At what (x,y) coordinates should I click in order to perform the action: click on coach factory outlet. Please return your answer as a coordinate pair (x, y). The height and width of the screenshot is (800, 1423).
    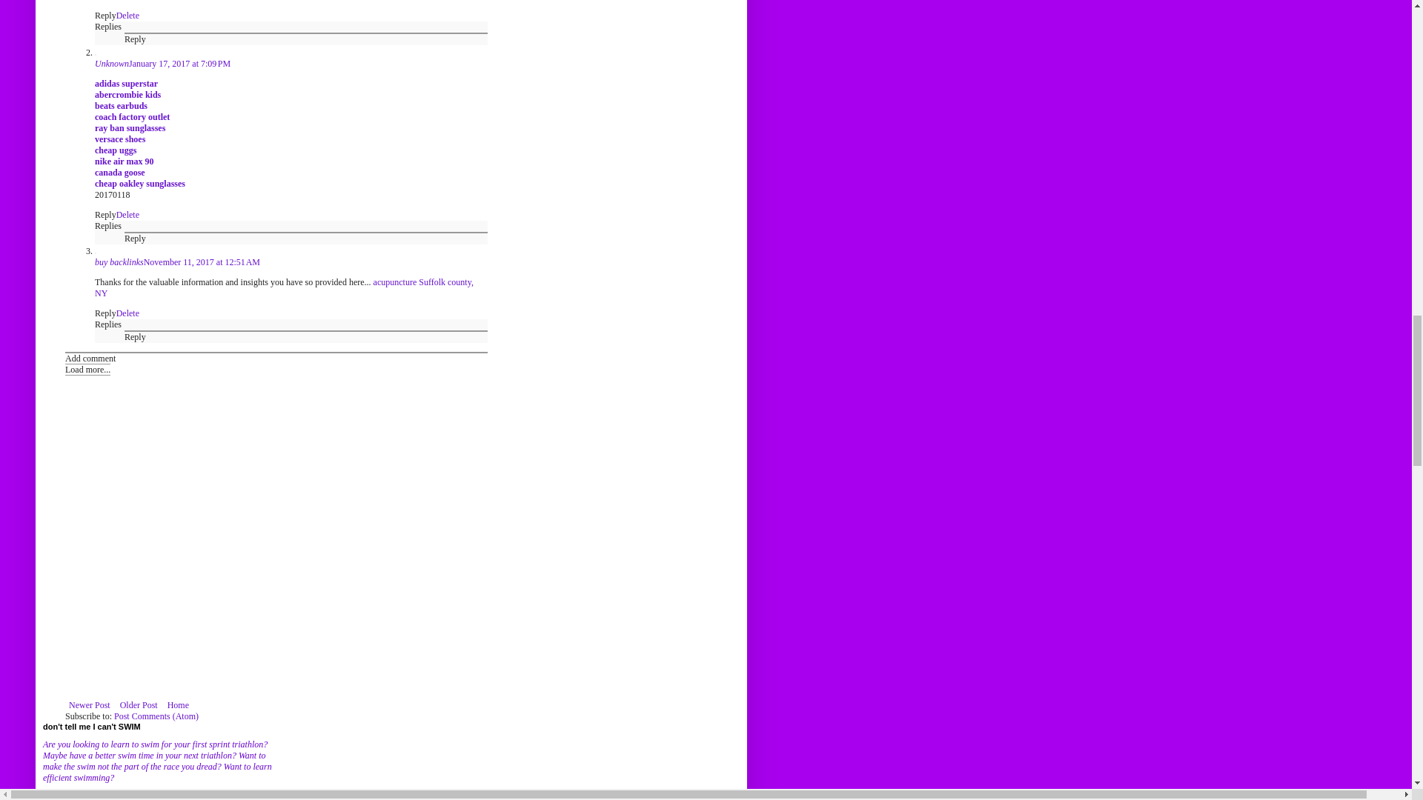
    Looking at the image, I should click on (132, 117).